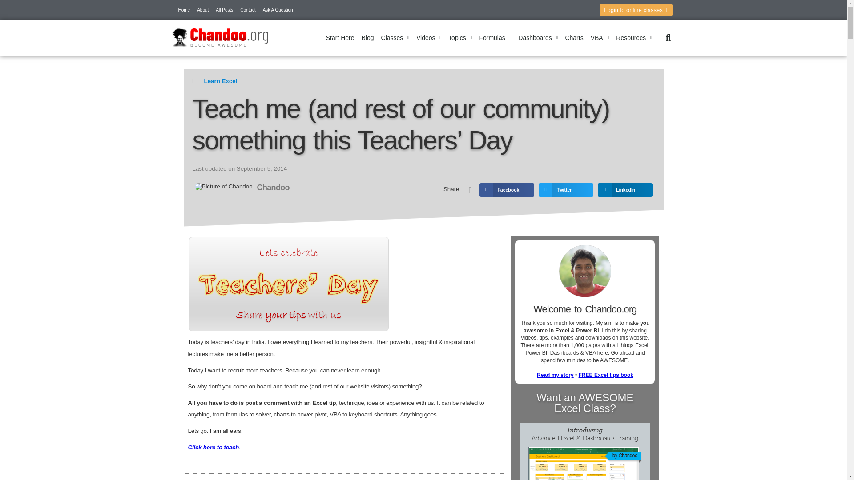  I want to click on Start Here, so click(340, 37).